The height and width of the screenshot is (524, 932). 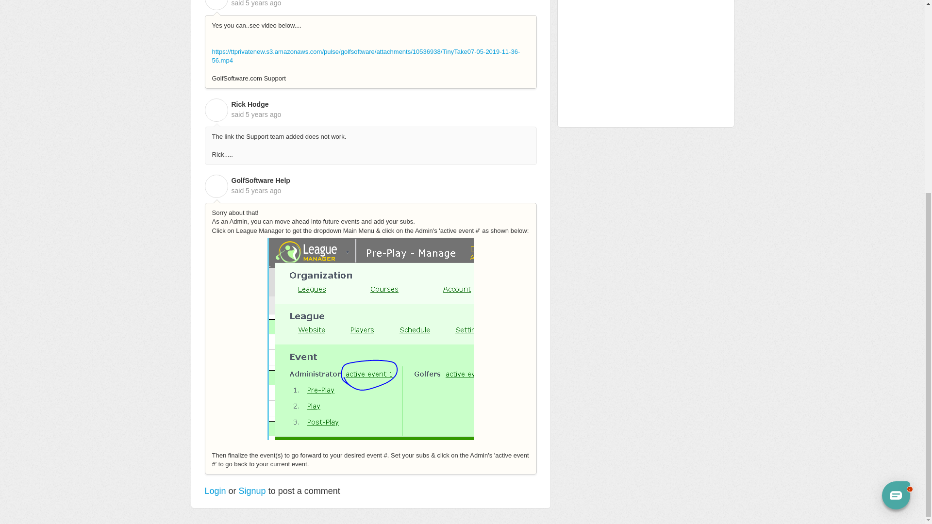 What do you see at coordinates (216, 491) in the screenshot?
I see `Login` at bounding box center [216, 491].